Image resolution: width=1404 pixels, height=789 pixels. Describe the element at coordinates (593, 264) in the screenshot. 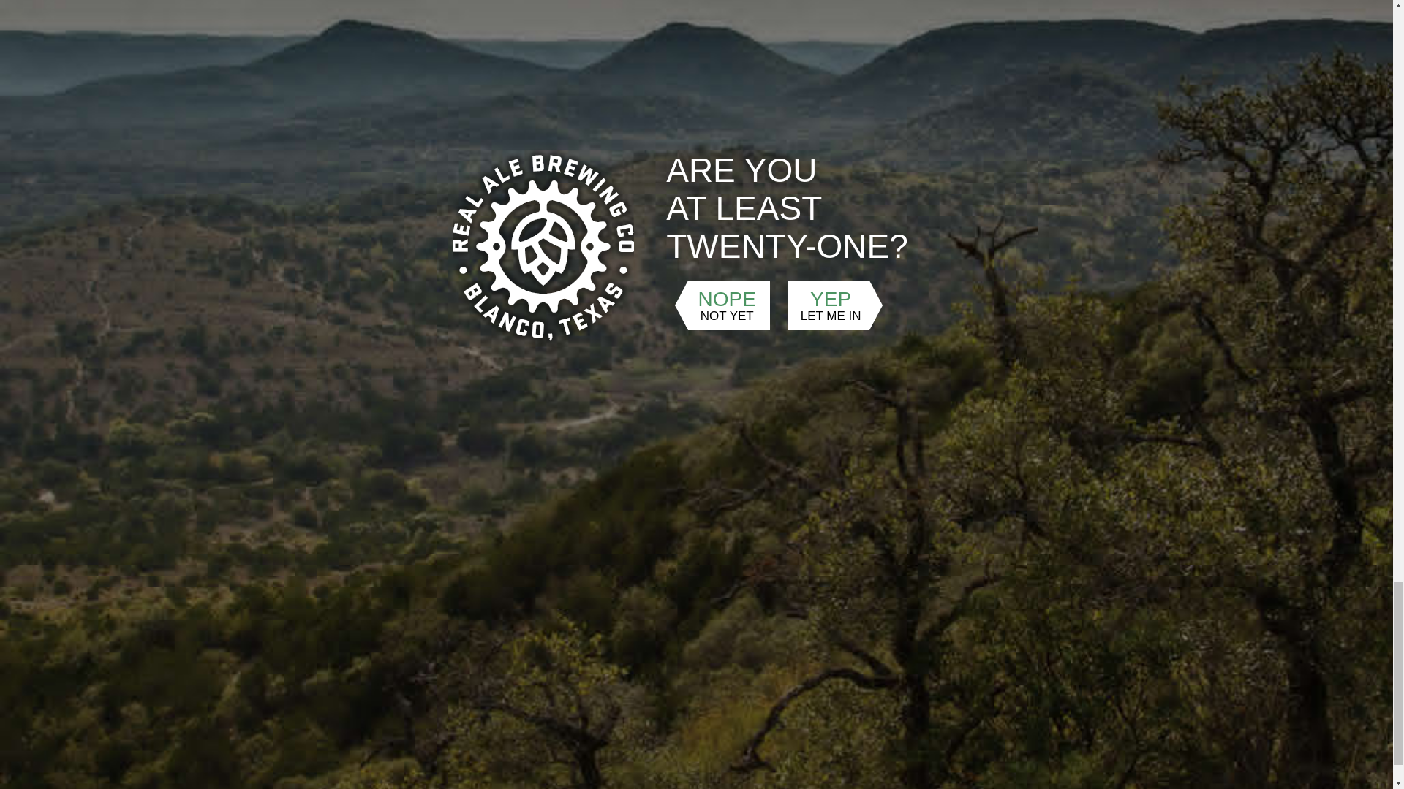

I see `Mysterium Verum: An Introduction` at that location.